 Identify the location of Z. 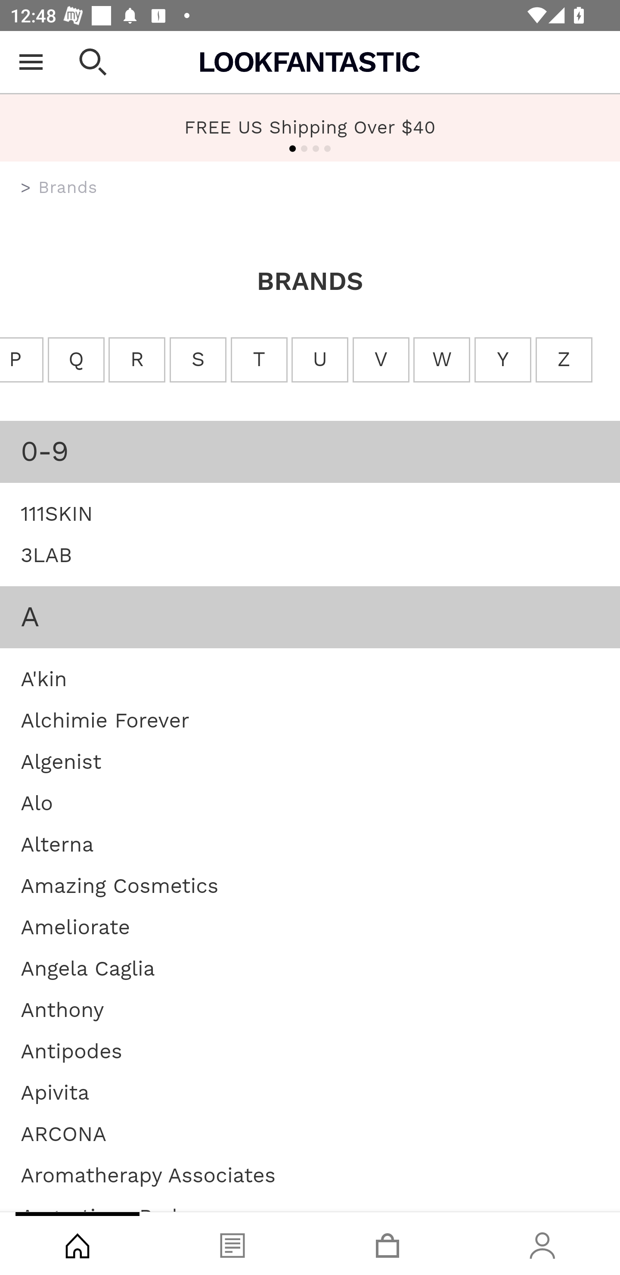
(563, 361).